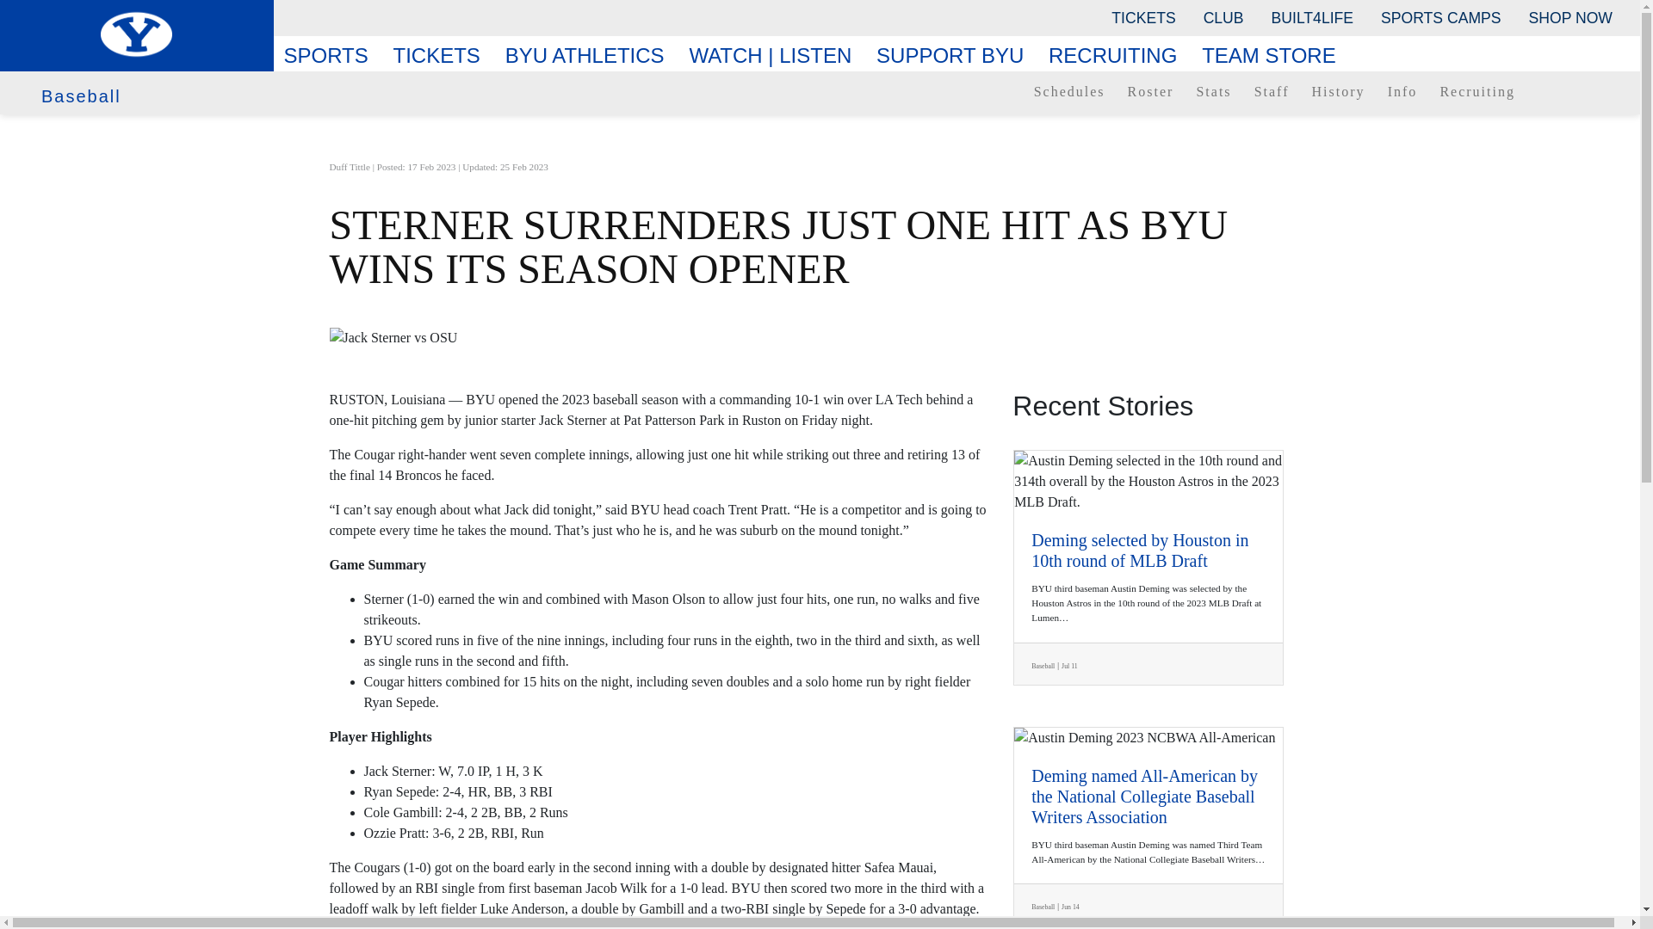  I want to click on SPORTS, so click(332, 56).